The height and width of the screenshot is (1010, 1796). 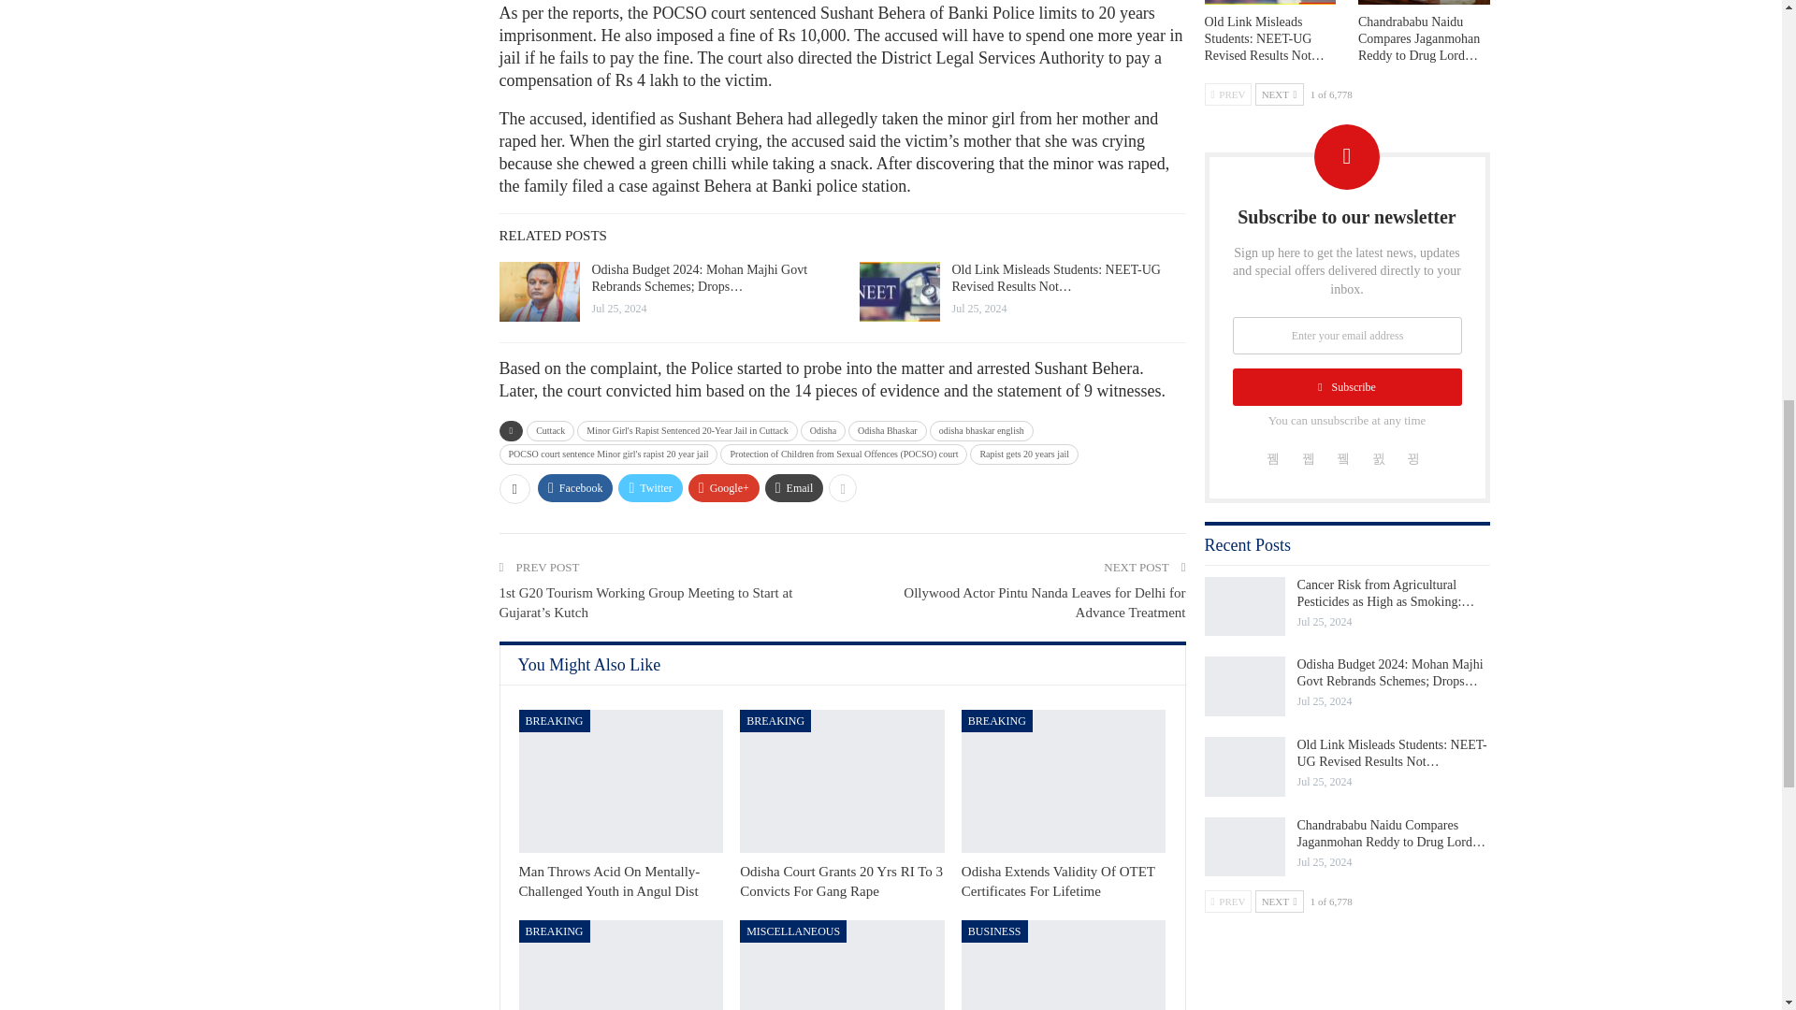 I want to click on Odisha Court Grants 20 Yrs RI To 3 Convicts For Gang Rape, so click(x=842, y=781).